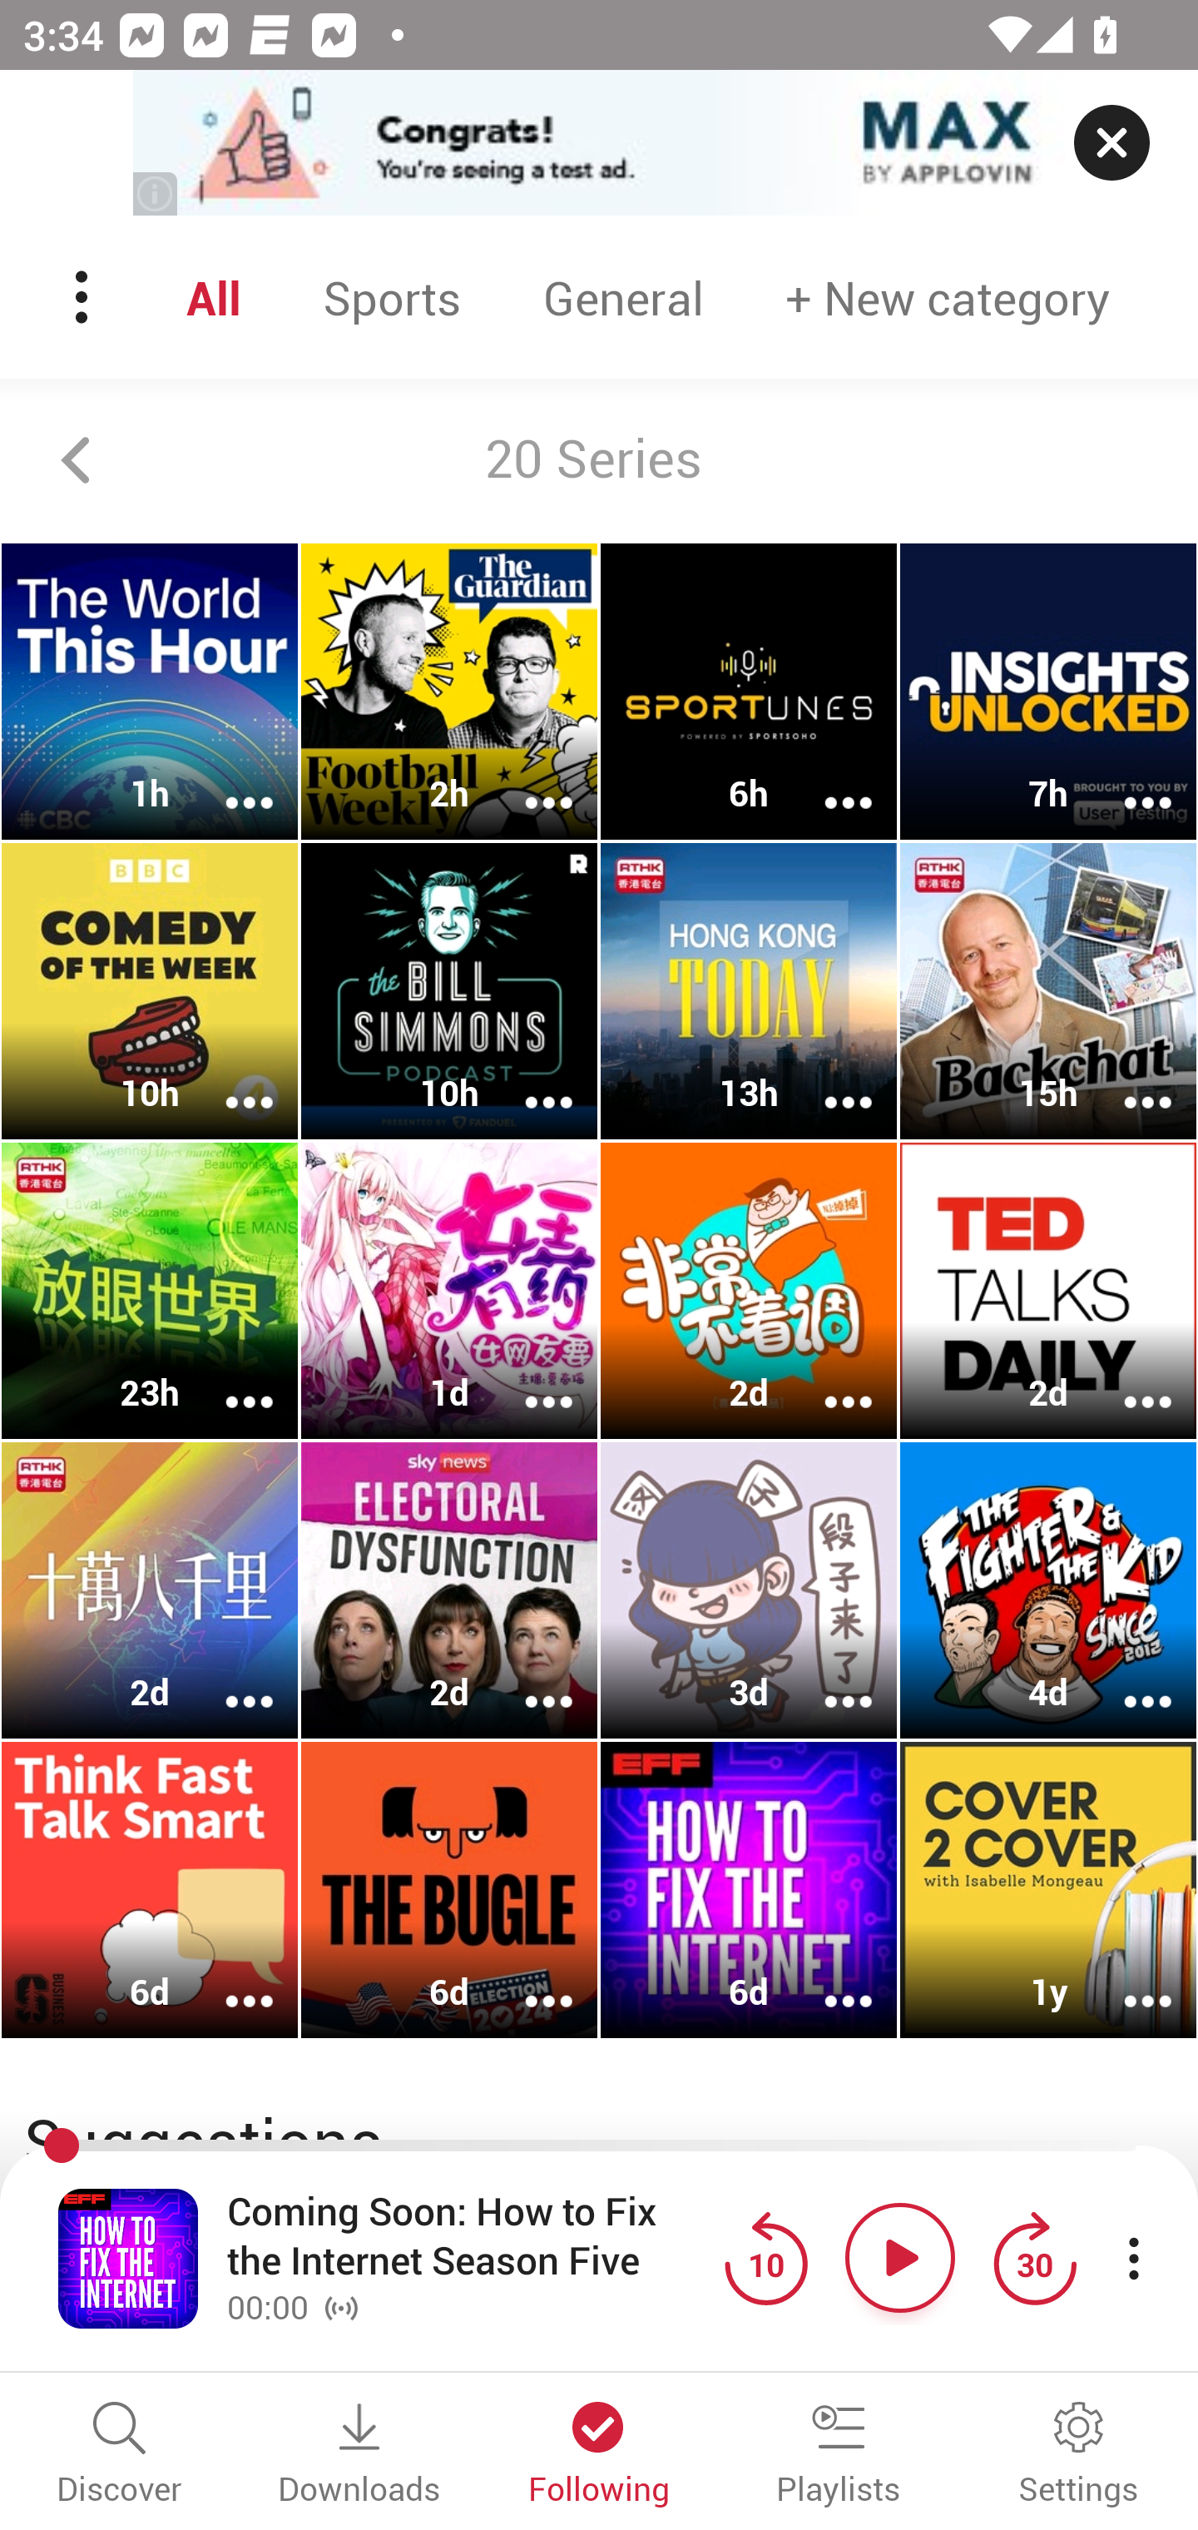  Describe the element at coordinates (1133, 2257) in the screenshot. I see `More player controls` at that location.